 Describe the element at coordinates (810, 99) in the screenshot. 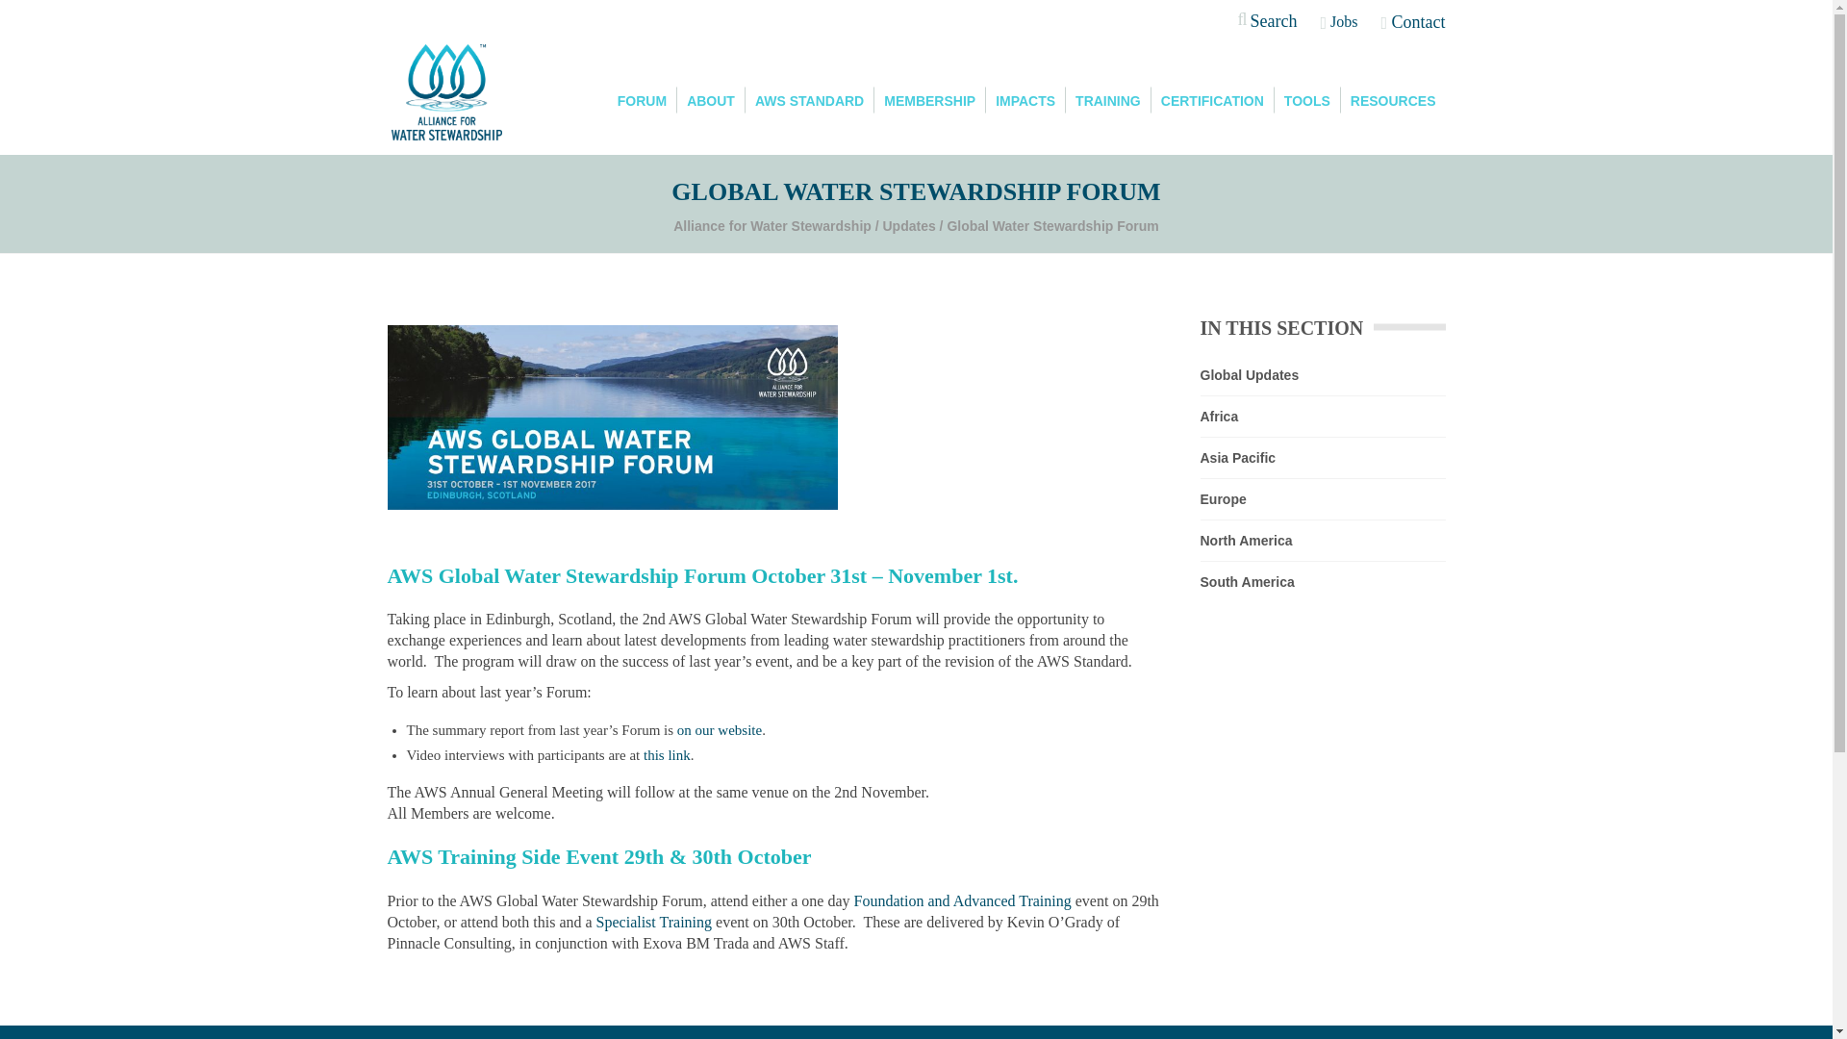

I see `AWS STANDARD` at that location.